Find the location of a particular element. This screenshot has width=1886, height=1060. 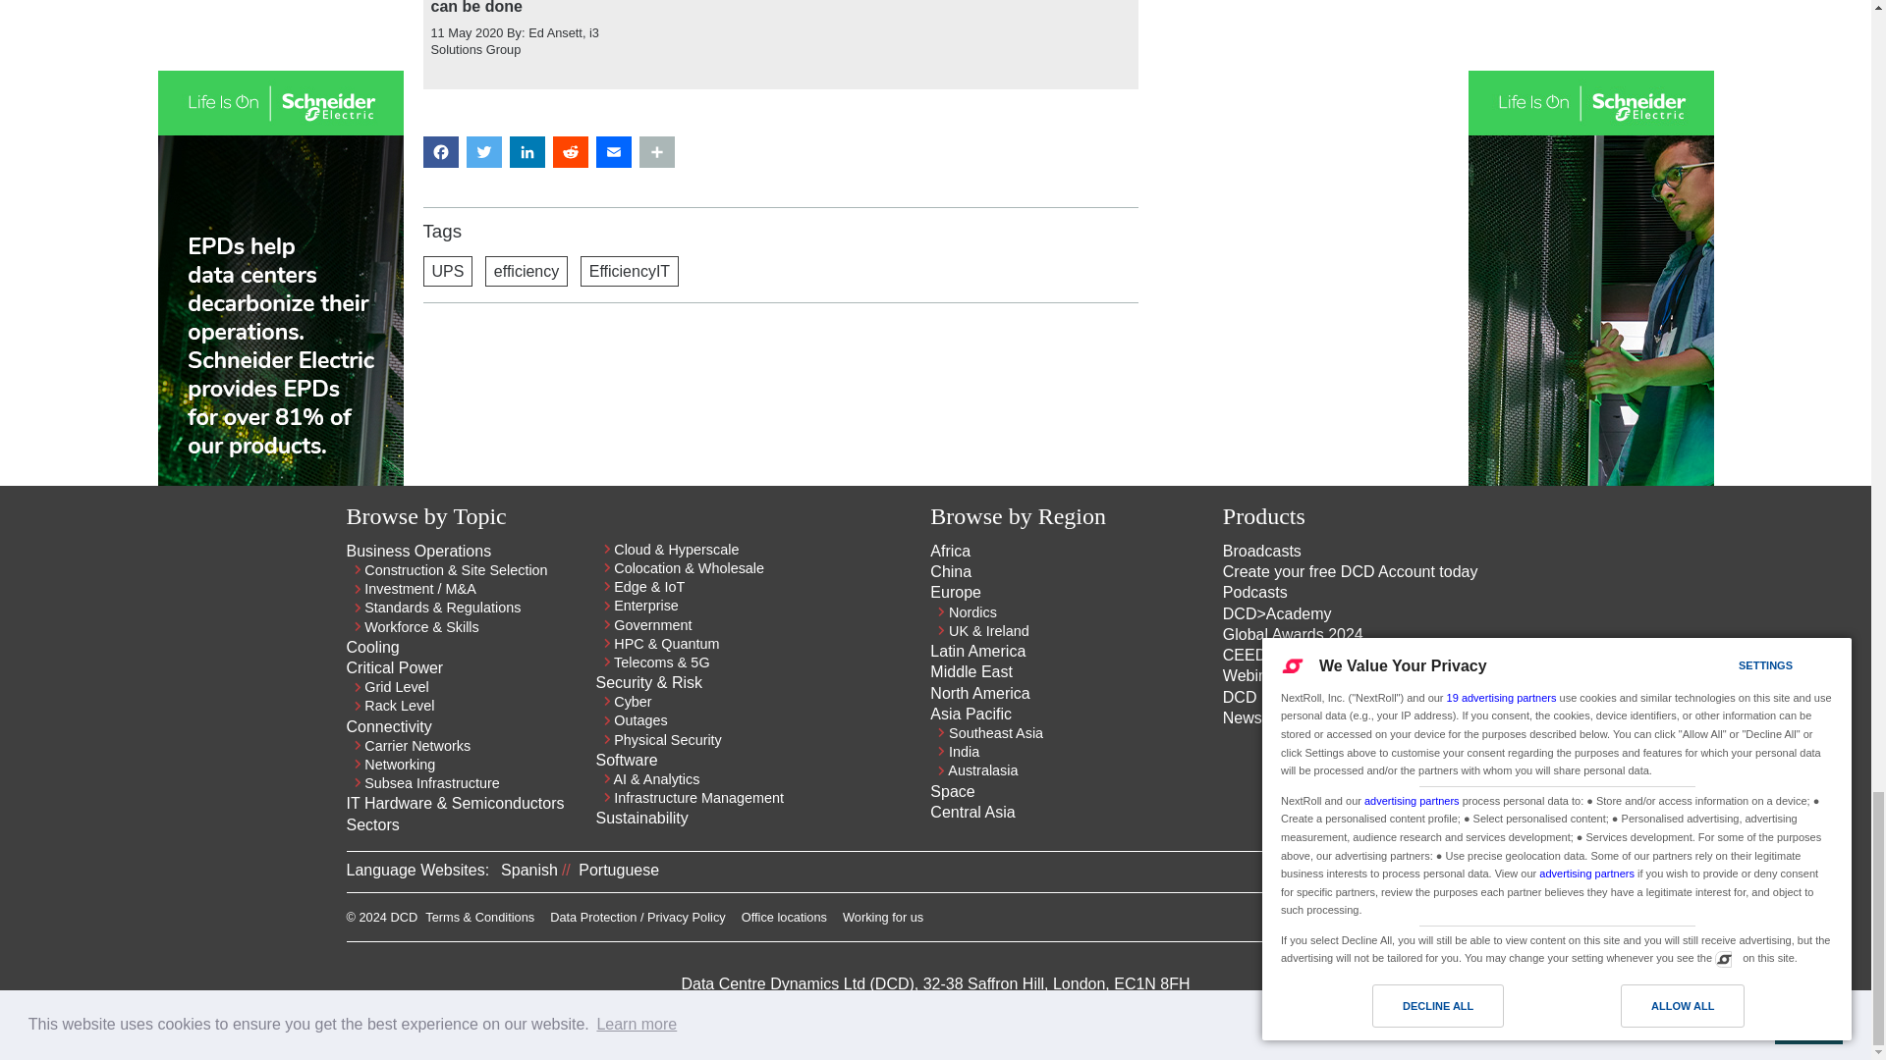

3rd party ad content is located at coordinates (780, 386).